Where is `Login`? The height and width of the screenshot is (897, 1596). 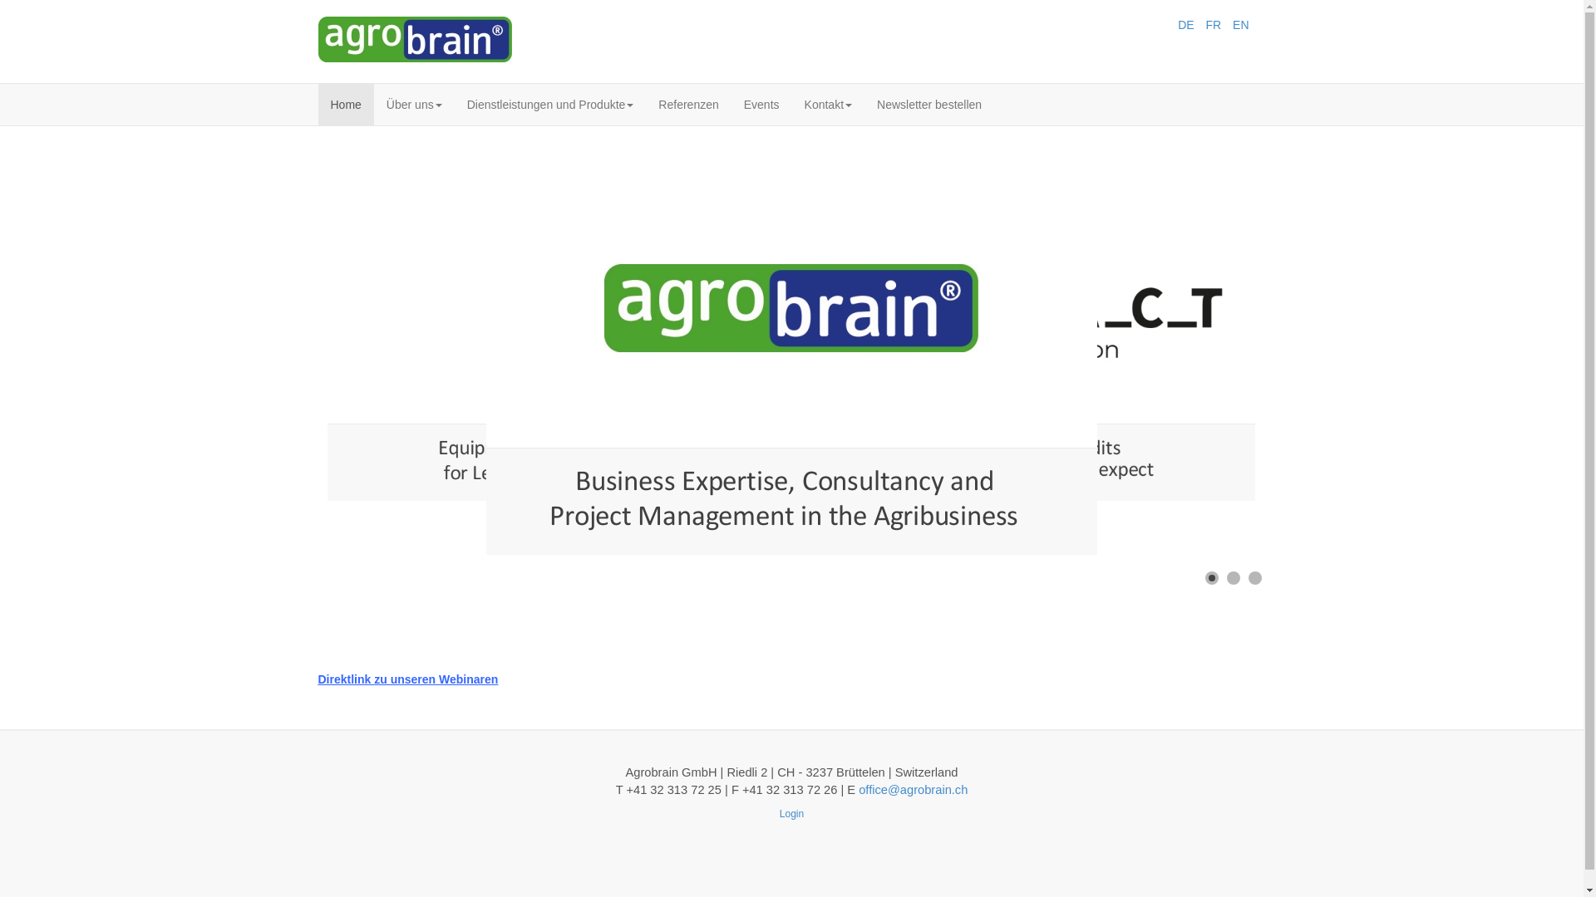 Login is located at coordinates (791, 814).